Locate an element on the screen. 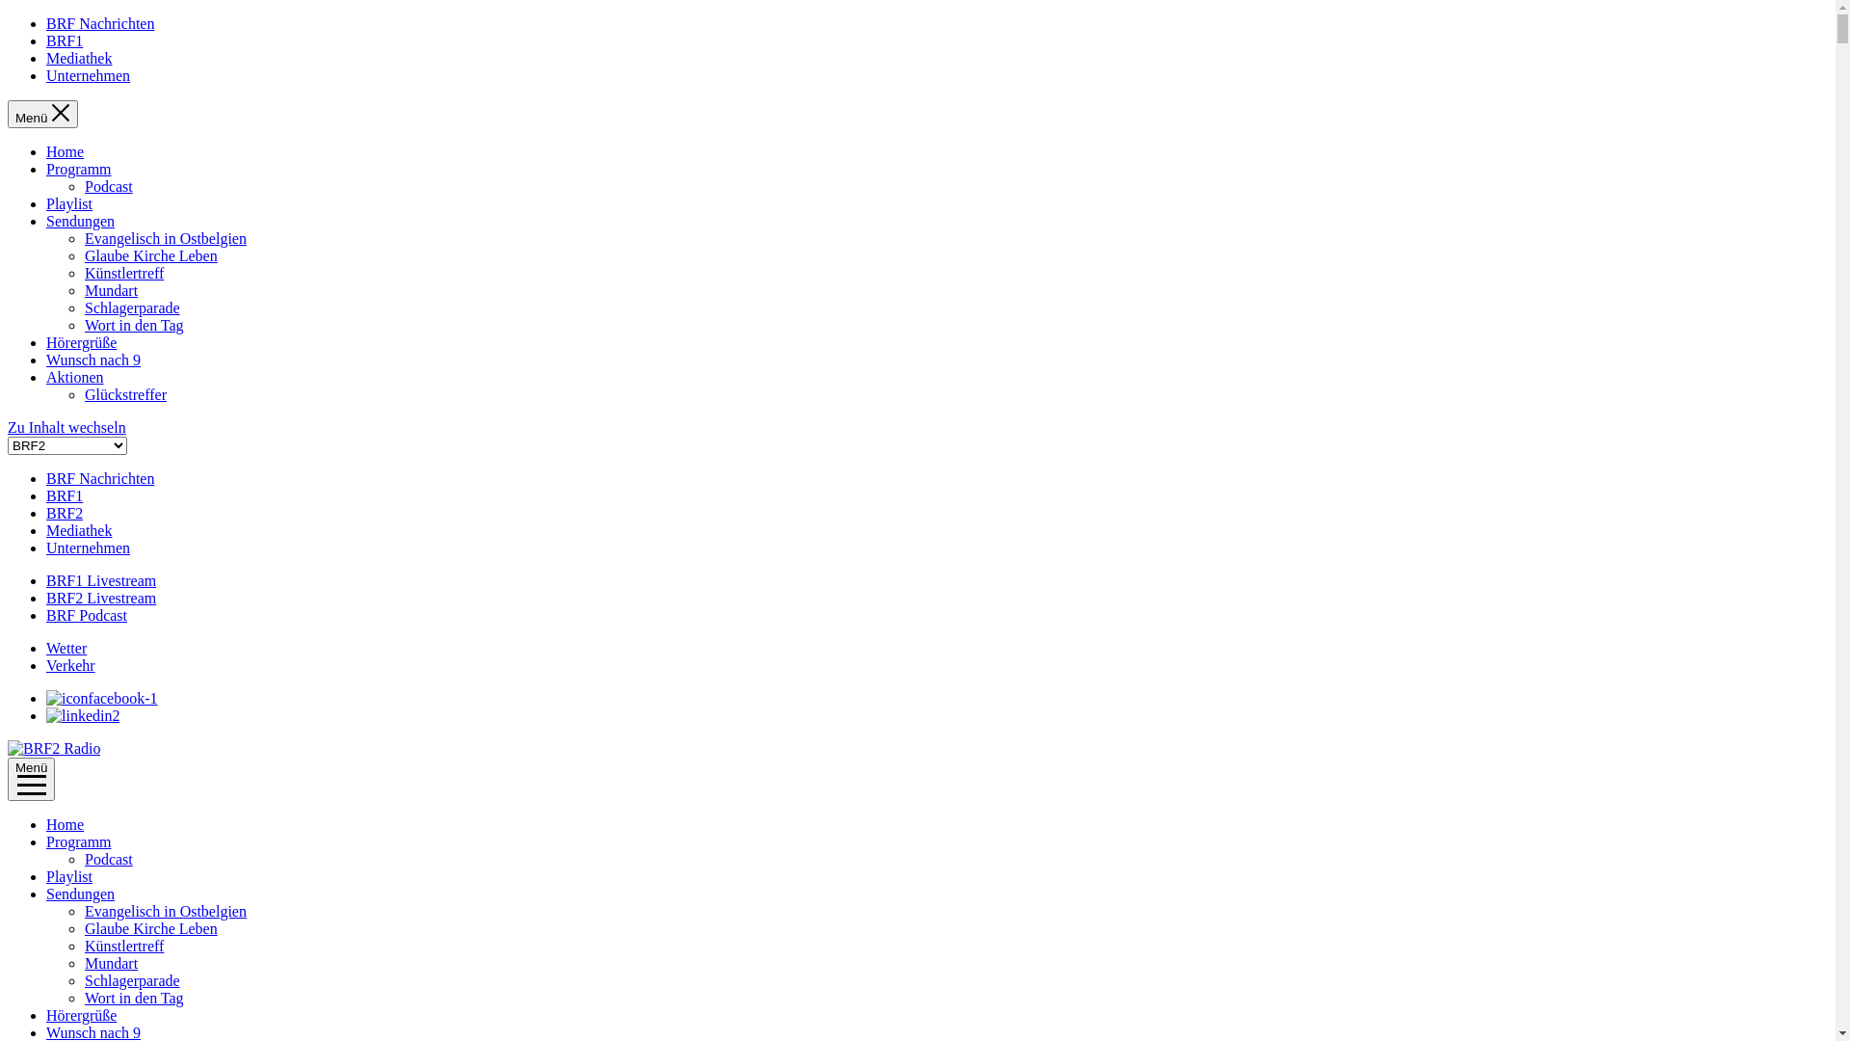 This screenshot has height=1041, width=1850. BRF Nachrichten is located at coordinates (100, 23).